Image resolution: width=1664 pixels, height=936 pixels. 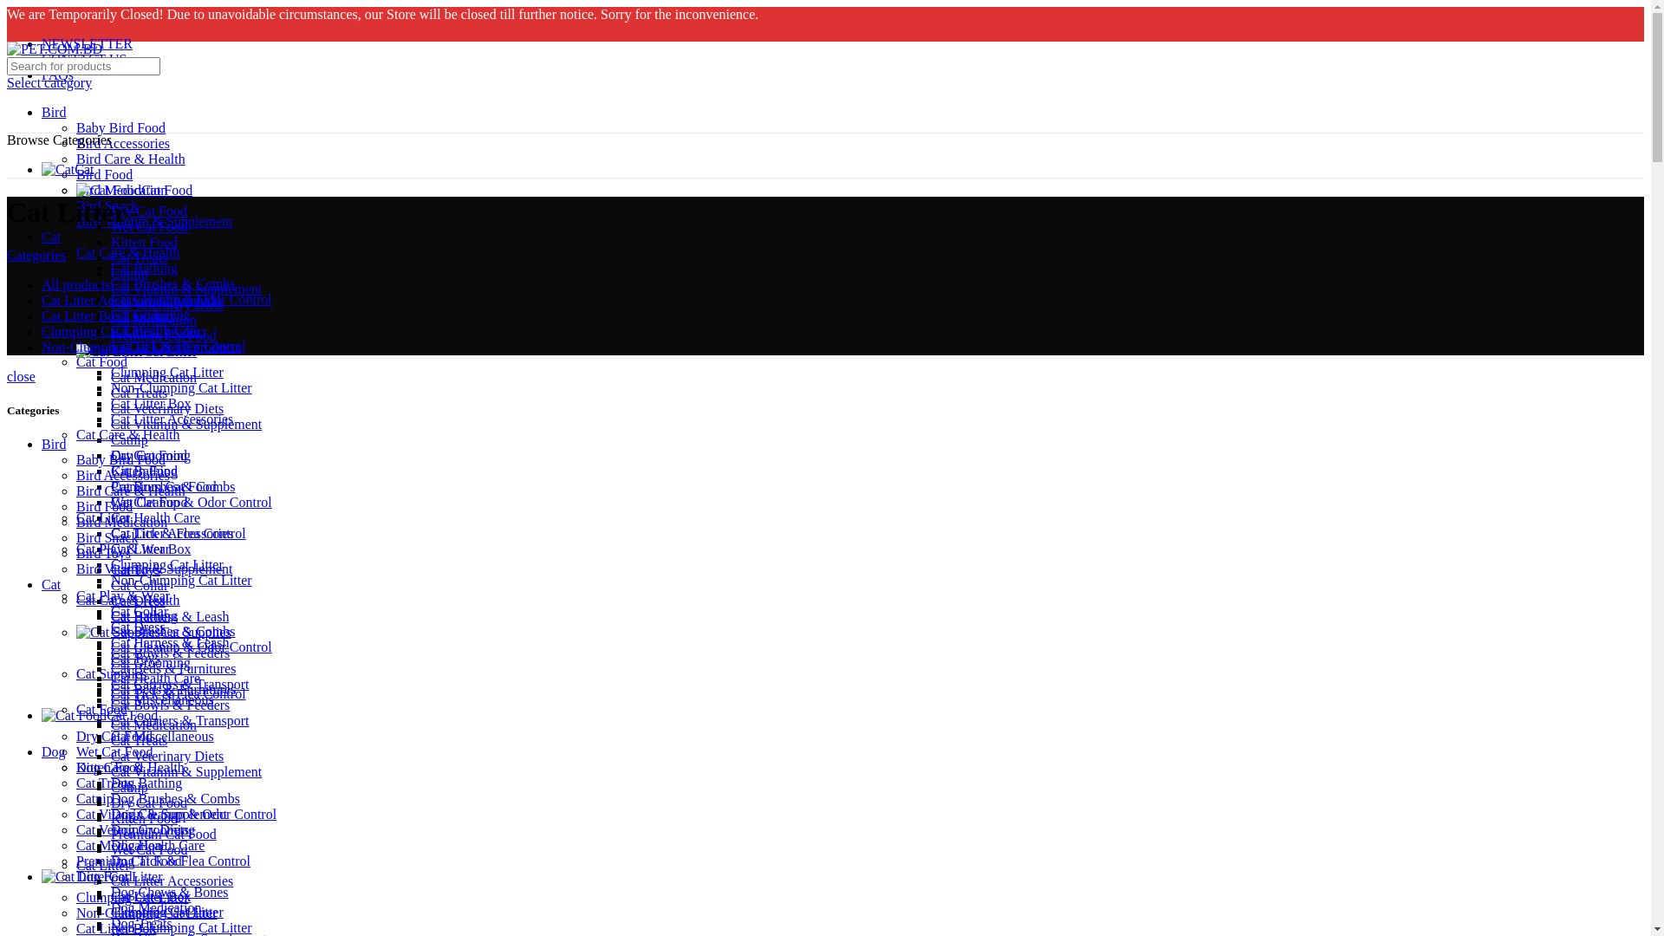 I want to click on Catnip, so click(x=95, y=799).